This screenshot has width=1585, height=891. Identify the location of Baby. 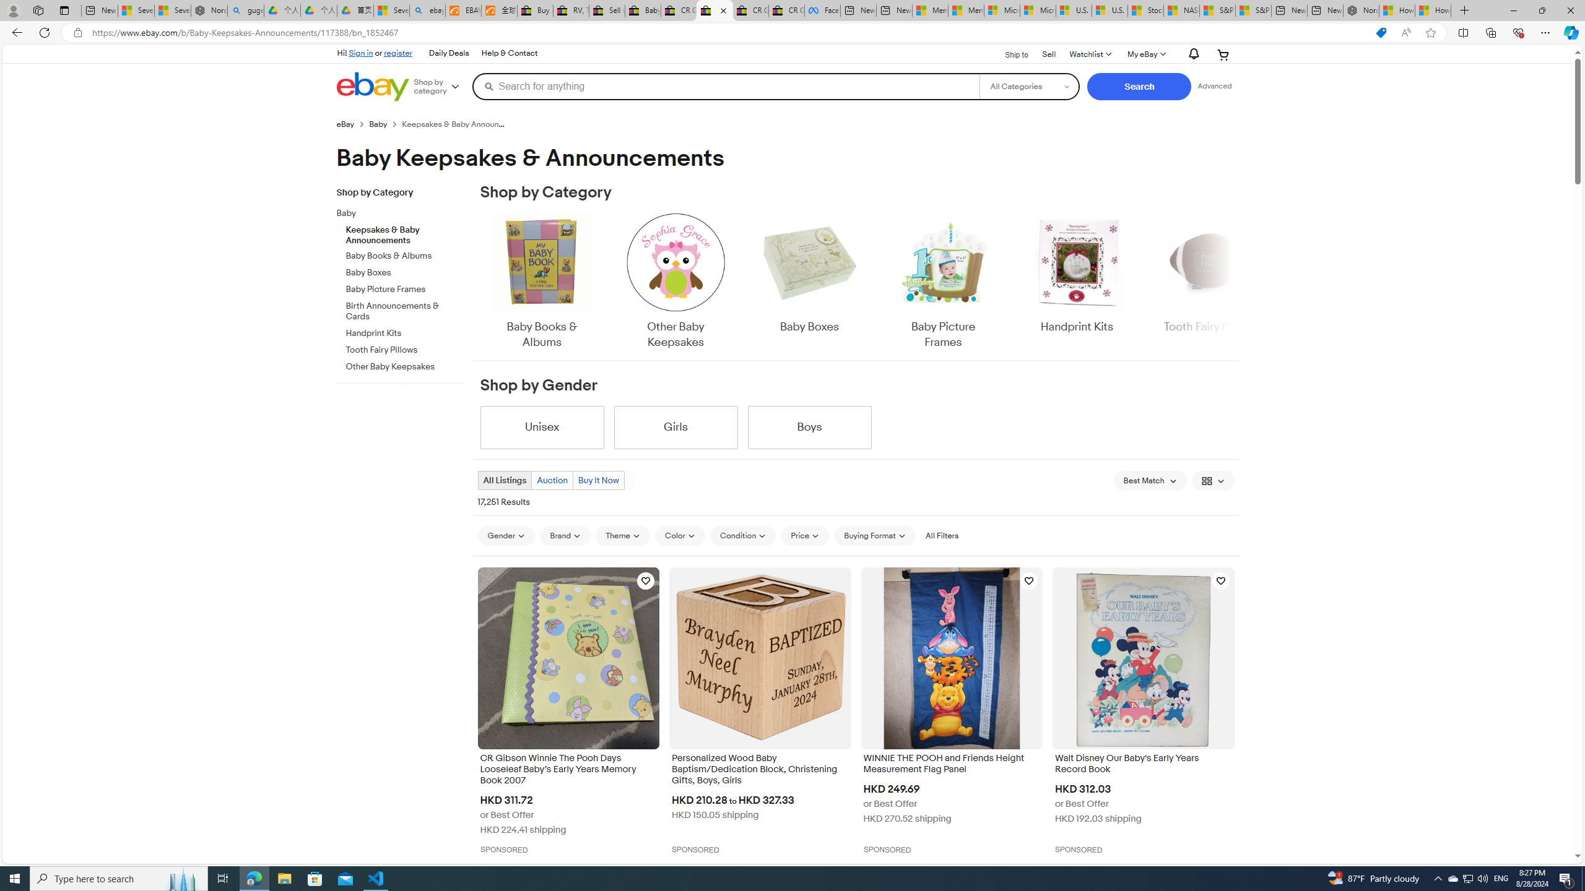
(395, 213).